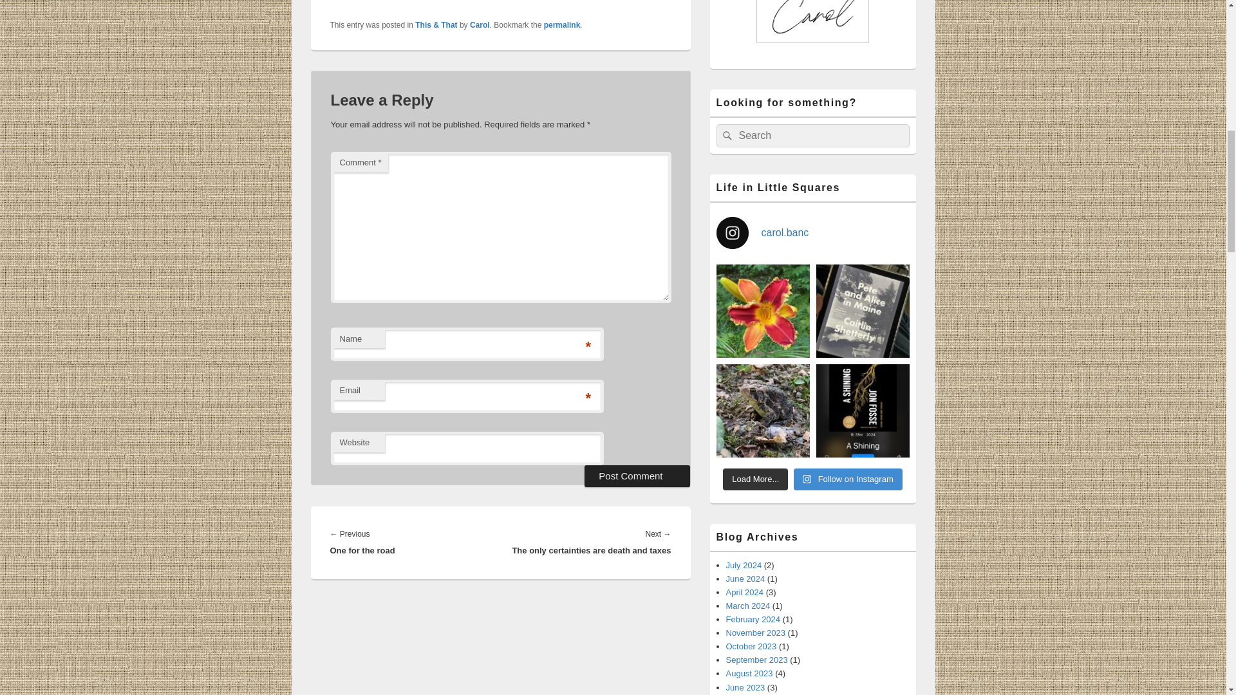 The height and width of the screenshot is (695, 1236). Describe the element at coordinates (749, 673) in the screenshot. I see `August 2023` at that location.